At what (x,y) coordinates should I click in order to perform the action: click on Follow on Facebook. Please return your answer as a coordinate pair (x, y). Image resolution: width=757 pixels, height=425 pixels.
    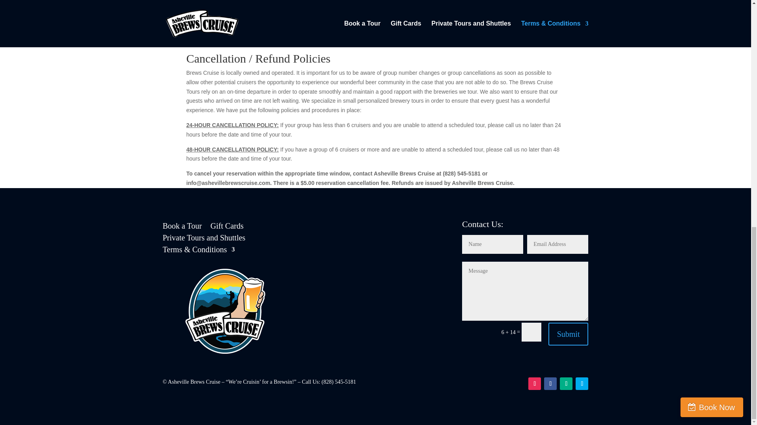
    Looking at the image, I should click on (550, 384).